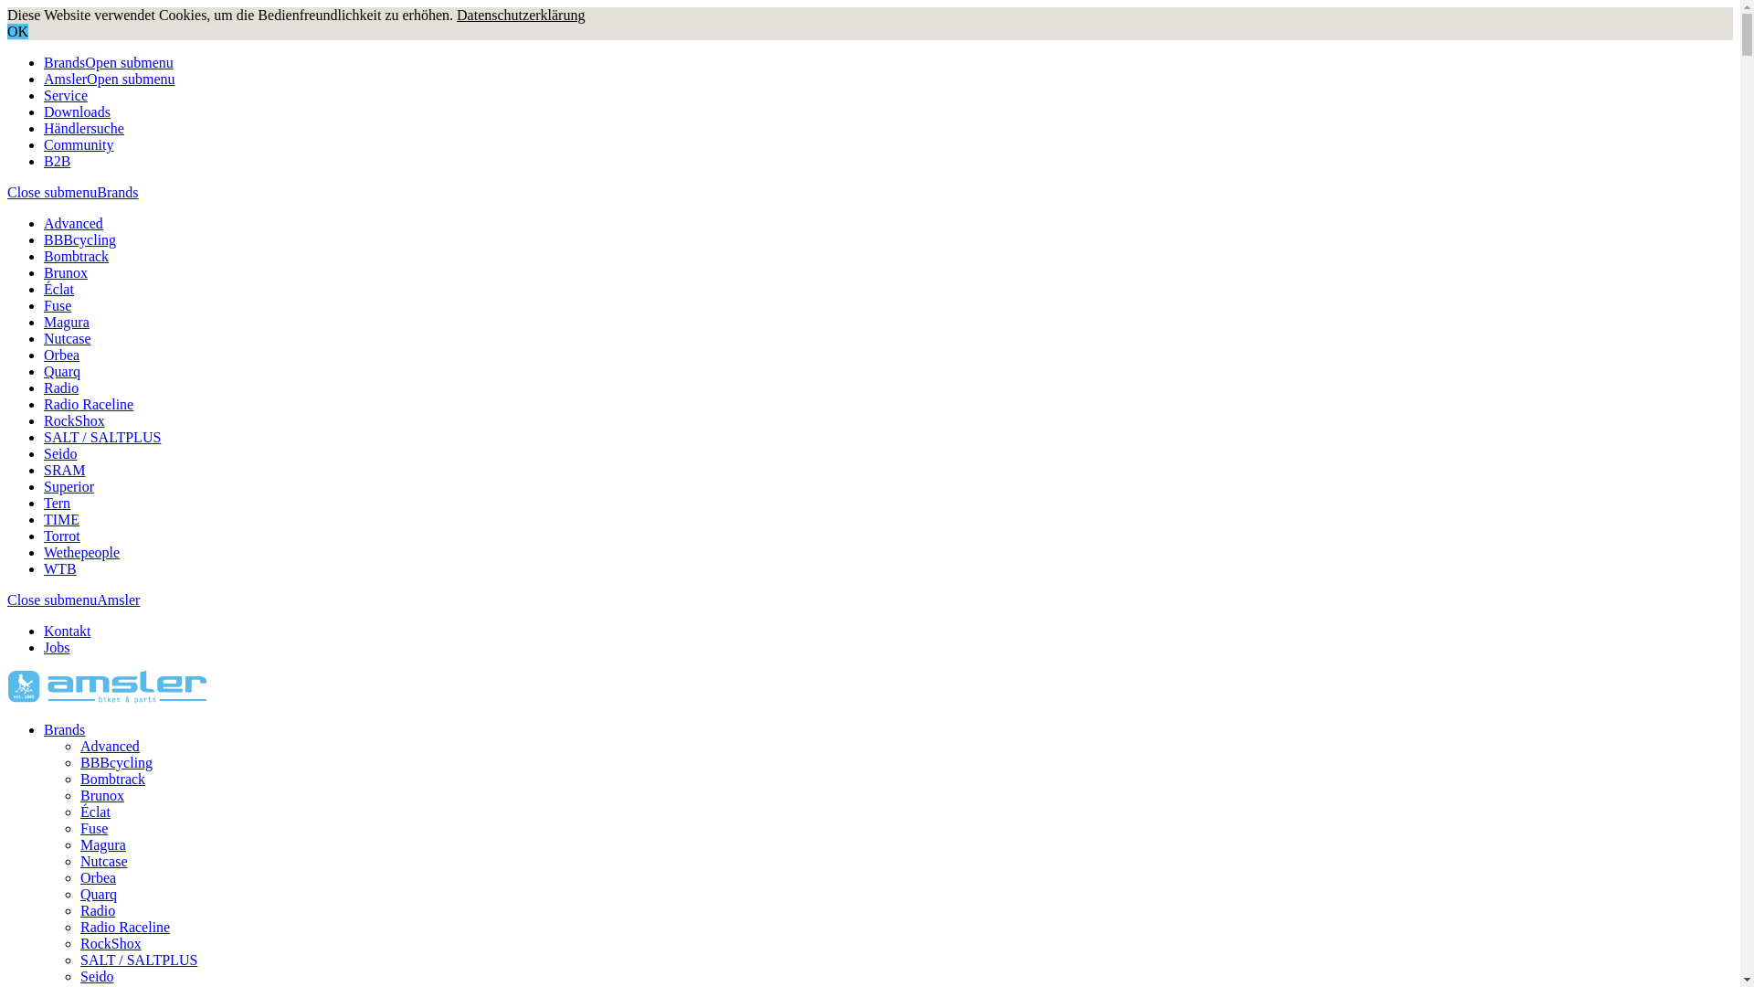 The width and height of the screenshot is (1754, 987). I want to click on Jobs, so click(57, 647).